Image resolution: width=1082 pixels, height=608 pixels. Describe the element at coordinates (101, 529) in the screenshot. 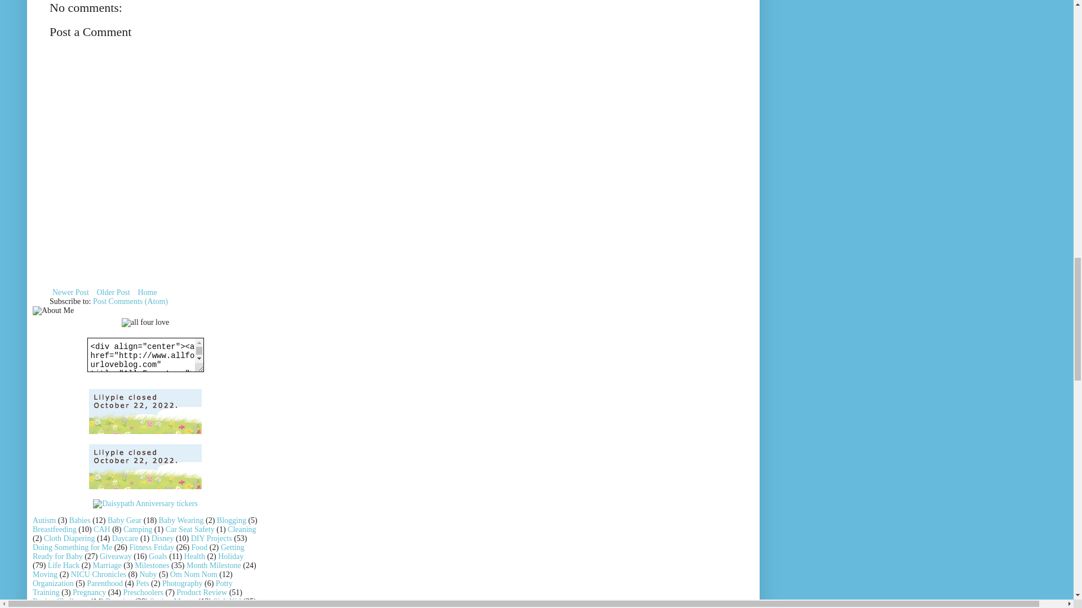

I see `CAH` at that location.